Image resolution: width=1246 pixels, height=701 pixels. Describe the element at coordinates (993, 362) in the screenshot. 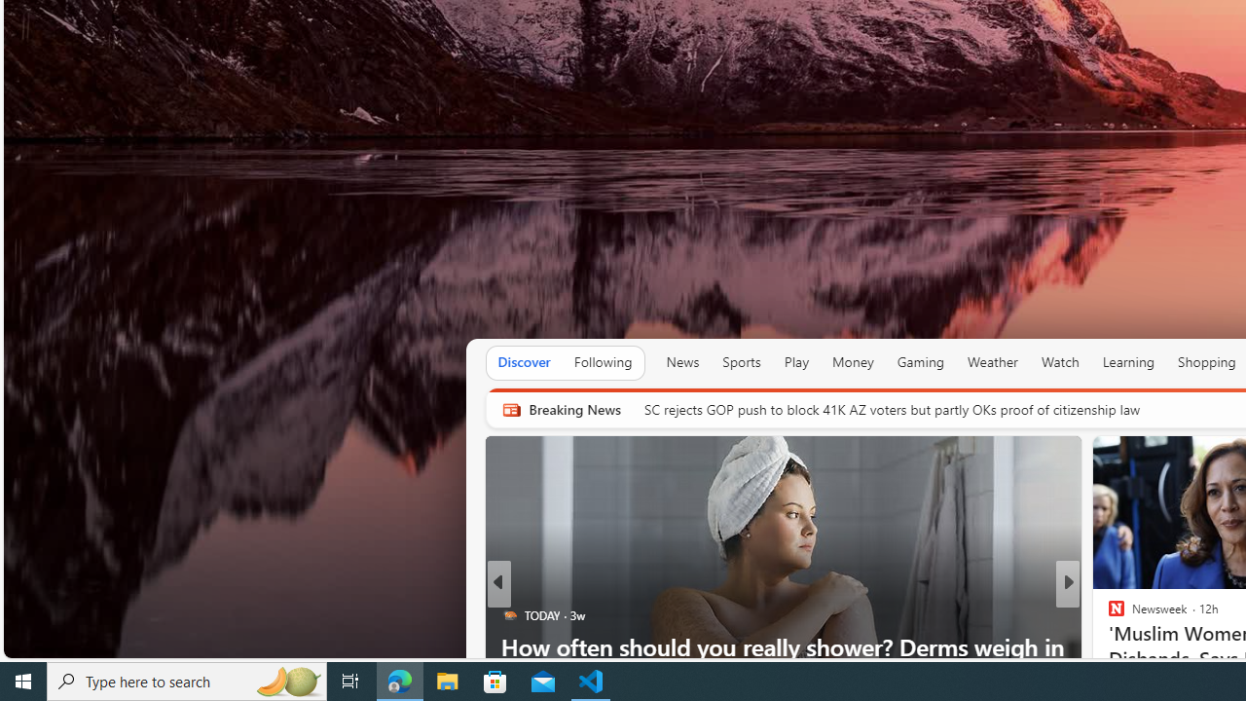

I see `Weather` at that location.